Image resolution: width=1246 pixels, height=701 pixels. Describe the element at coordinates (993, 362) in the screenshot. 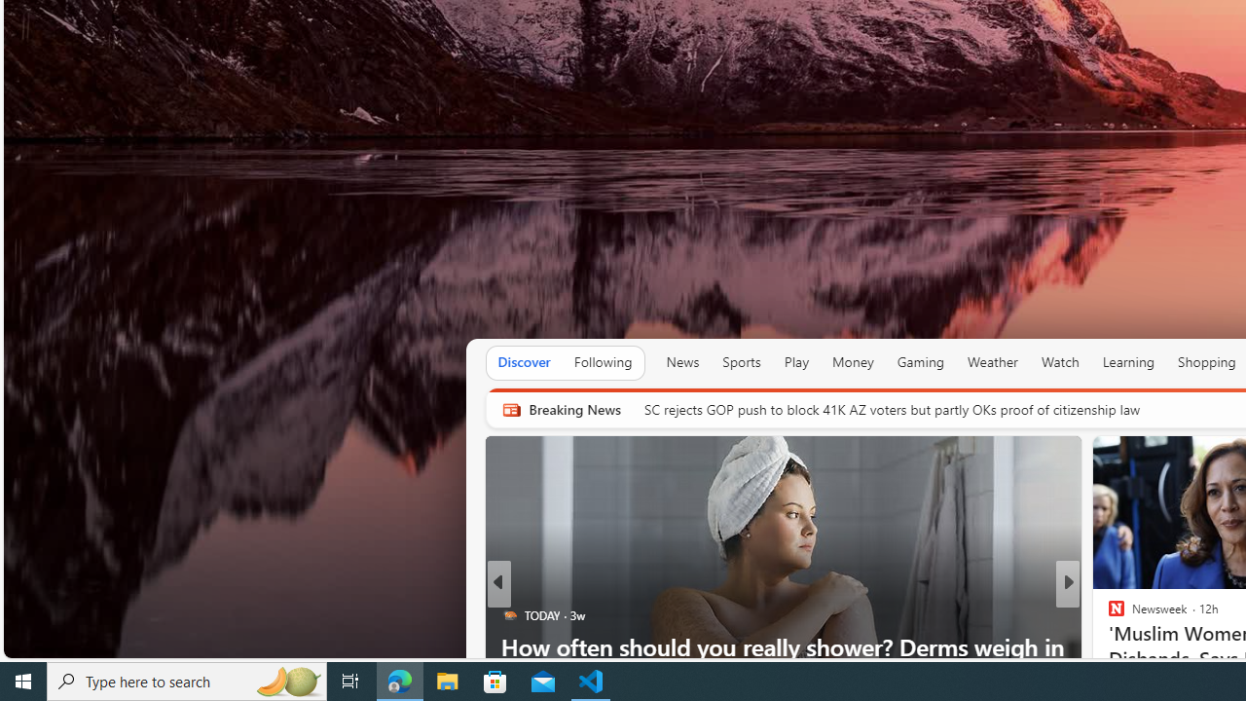

I see `Weather` at that location.